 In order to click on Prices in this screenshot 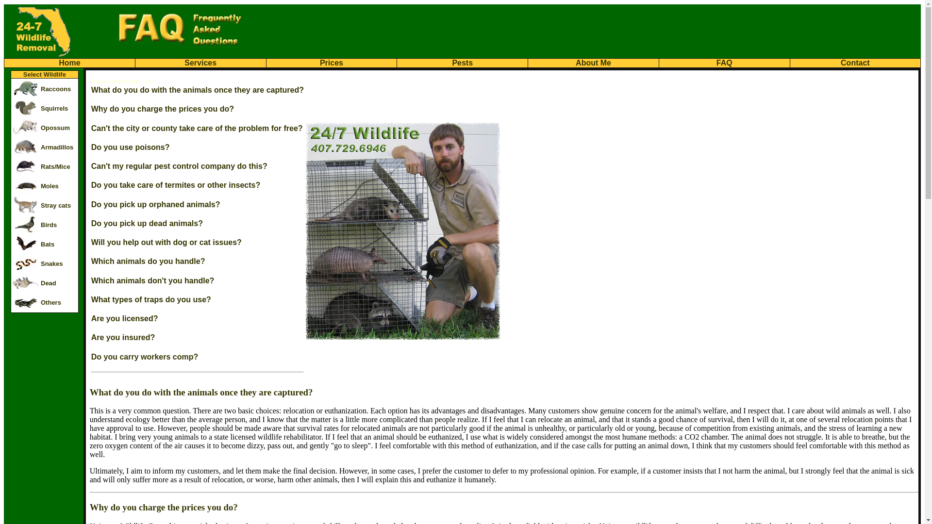, I will do `click(332, 63)`.